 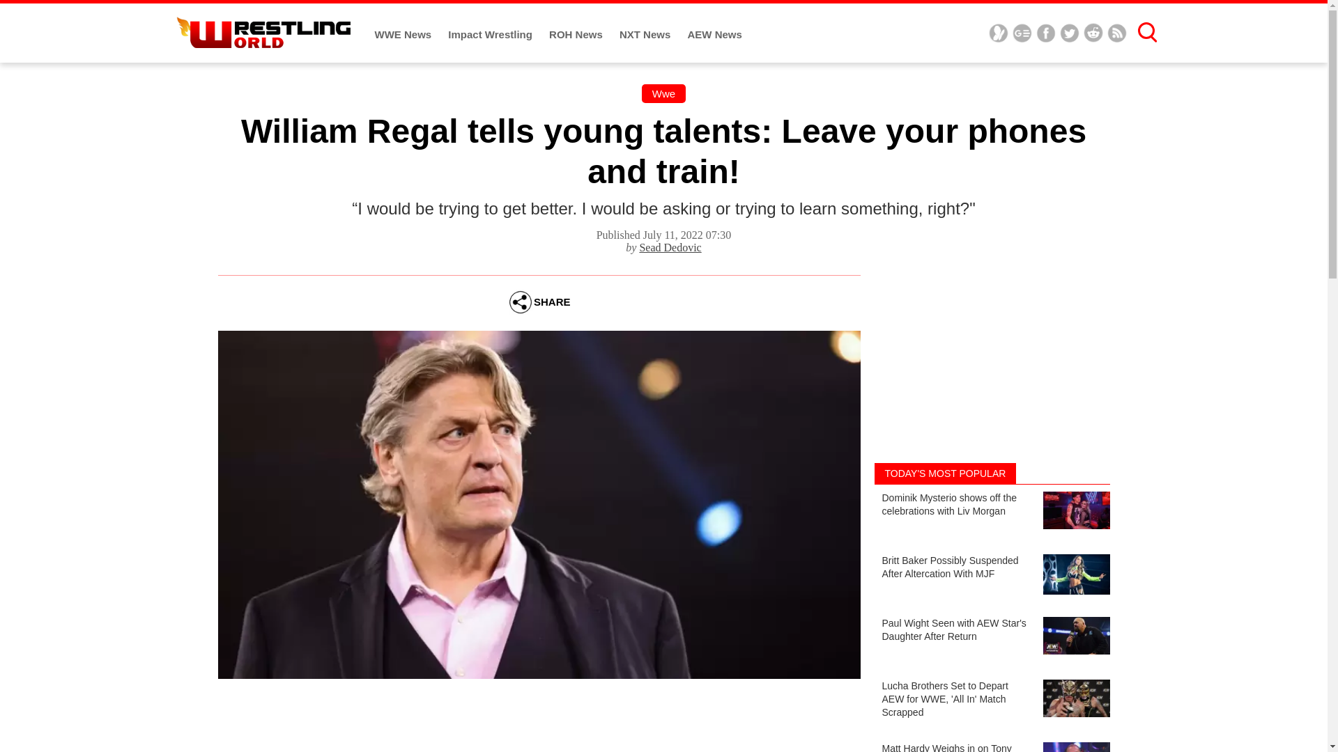 What do you see at coordinates (577, 35) in the screenshot?
I see `ROH News` at bounding box center [577, 35].